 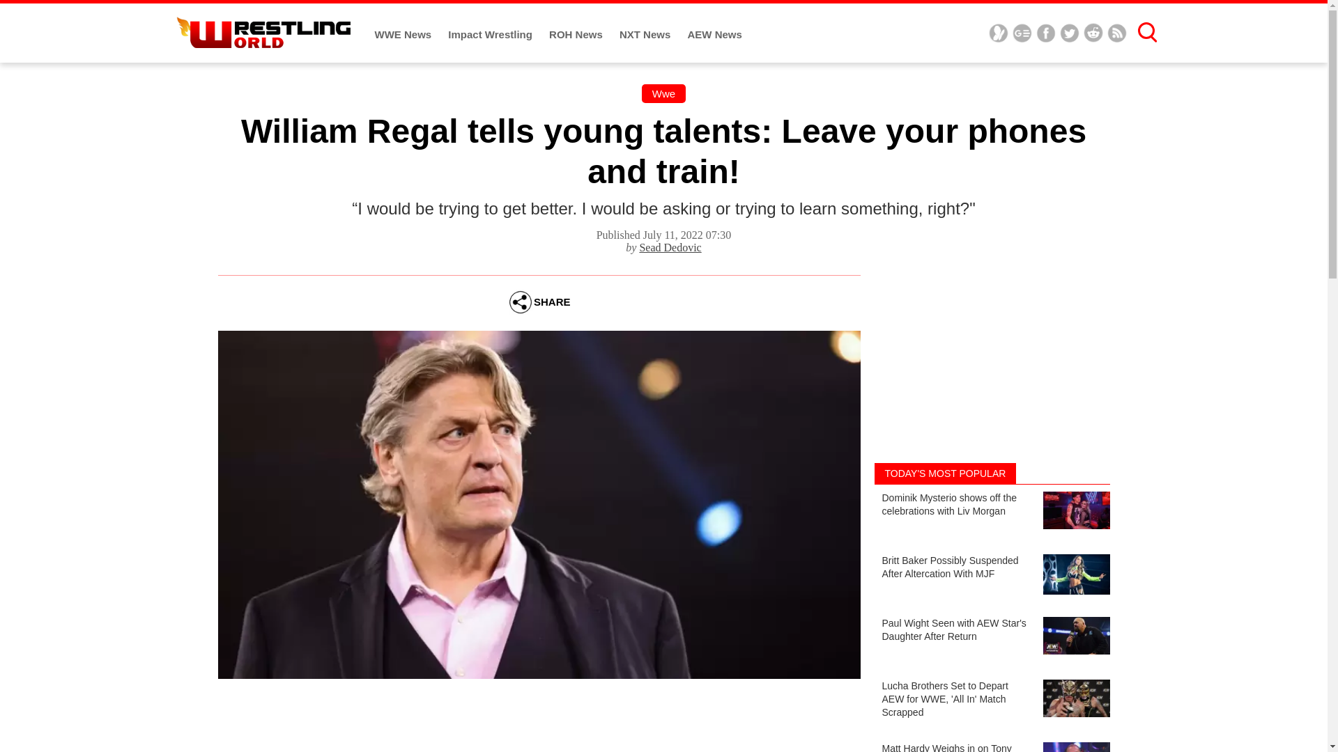 What do you see at coordinates (577, 35) in the screenshot?
I see `ROH News` at bounding box center [577, 35].